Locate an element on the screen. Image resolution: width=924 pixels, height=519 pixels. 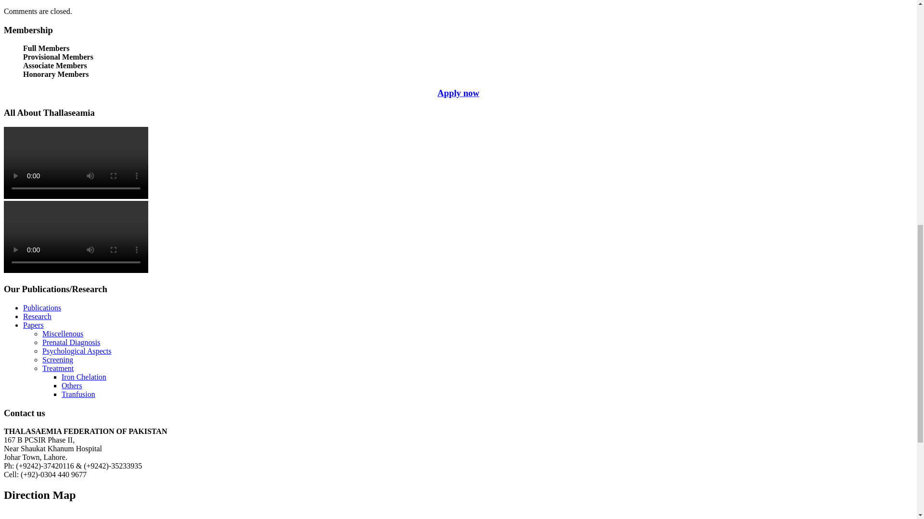
Treatment is located at coordinates (58, 368).